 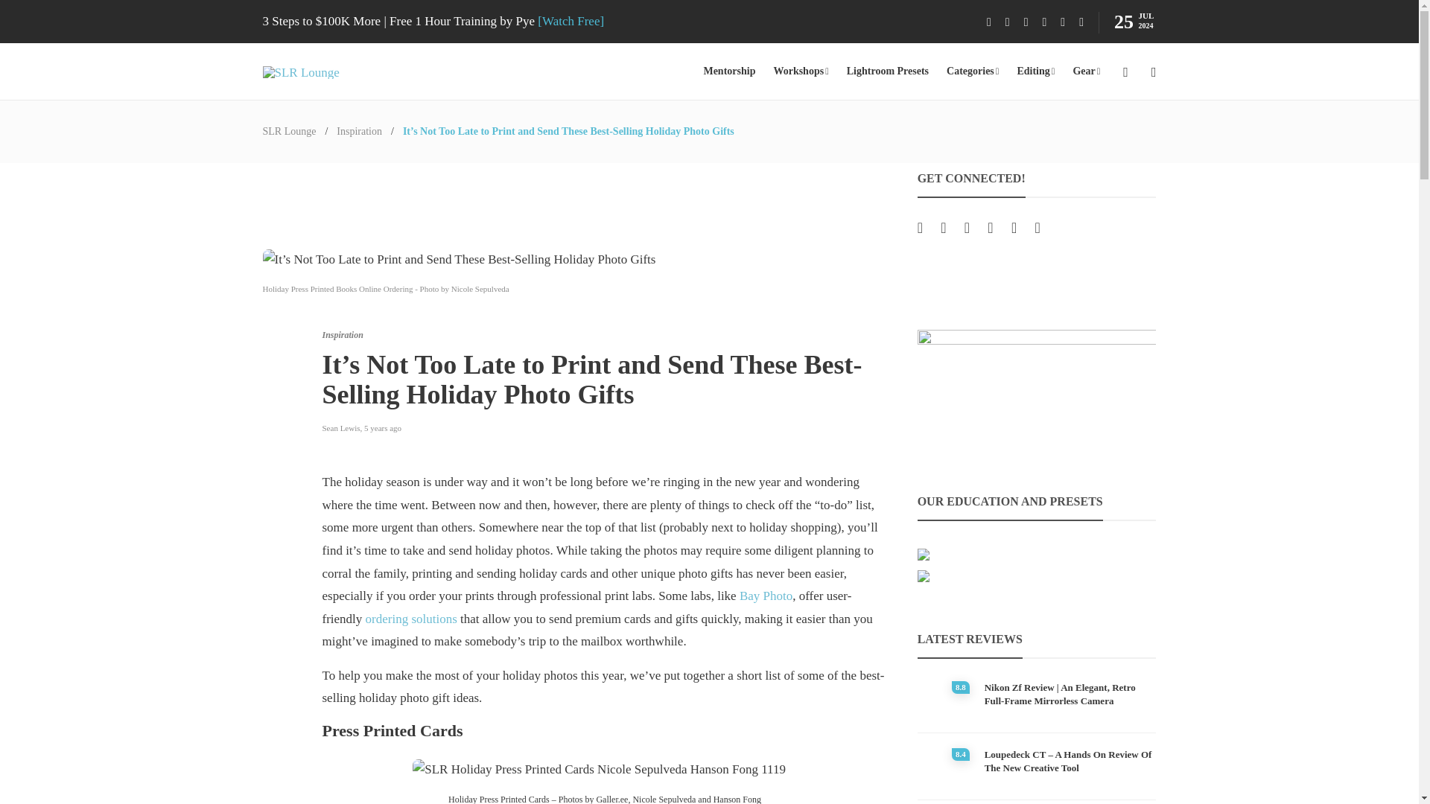 What do you see at coordinates (1086, 71) in the screenshot?
I see `Gear` at bounding box center [1086, 71].